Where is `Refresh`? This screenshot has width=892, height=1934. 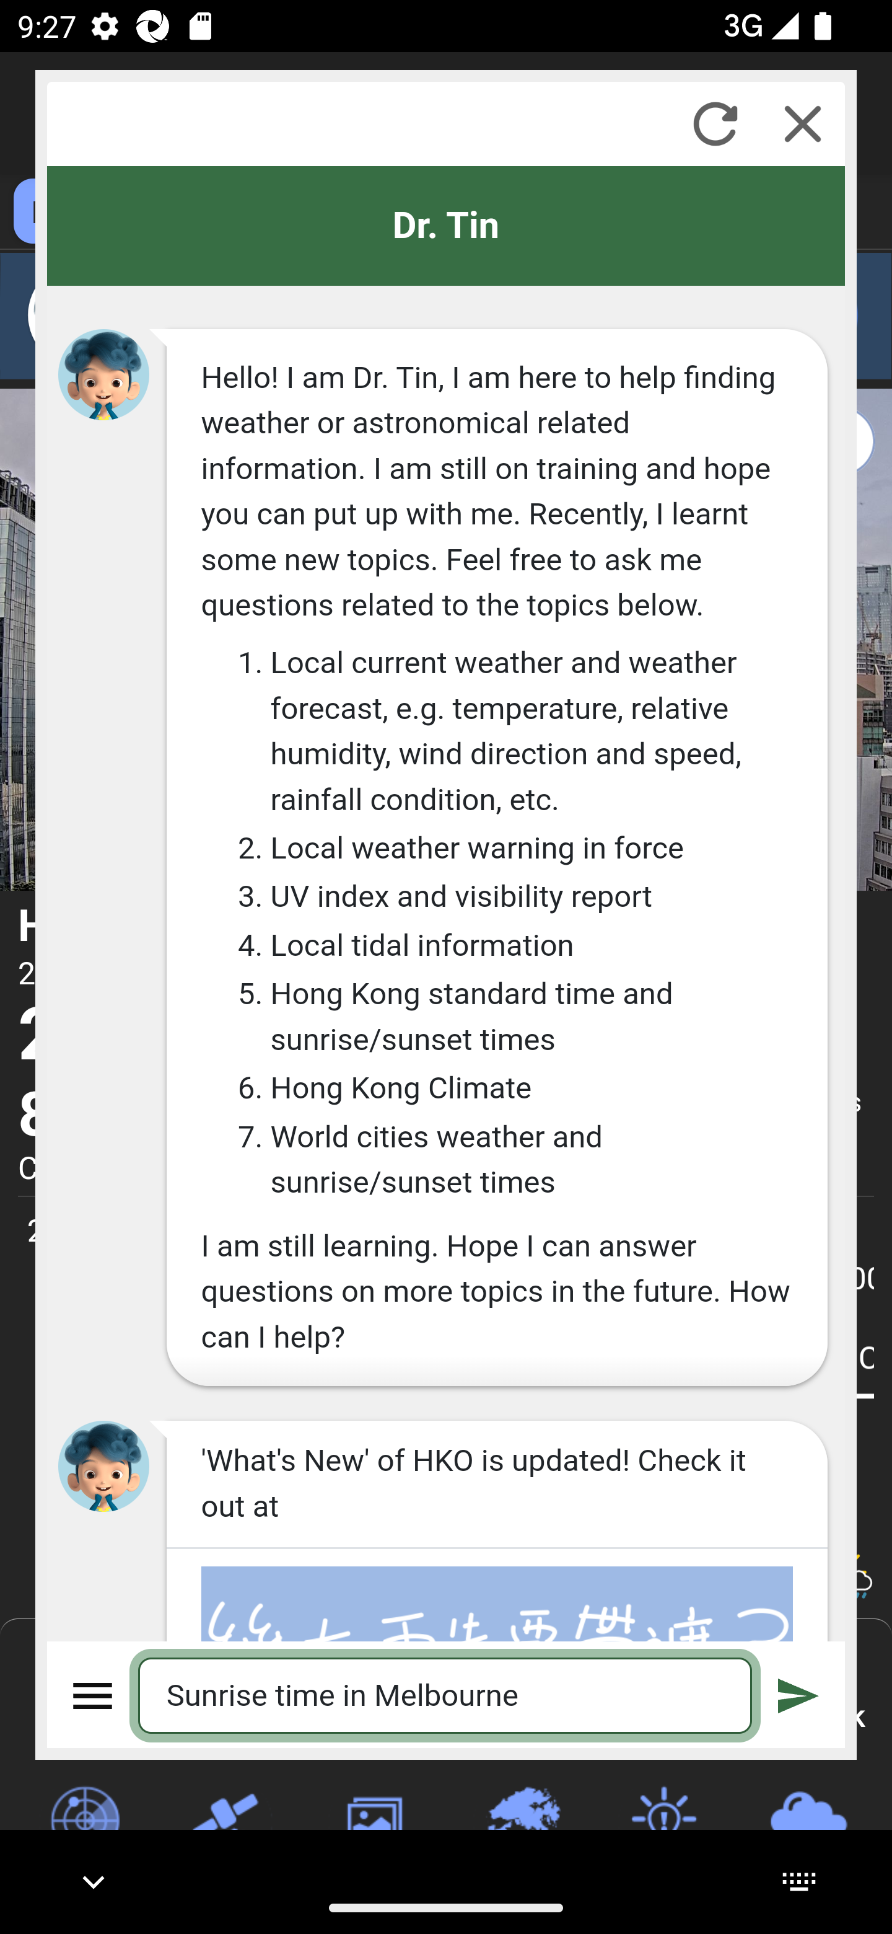 Refresh is located at coordinates (715, 123).